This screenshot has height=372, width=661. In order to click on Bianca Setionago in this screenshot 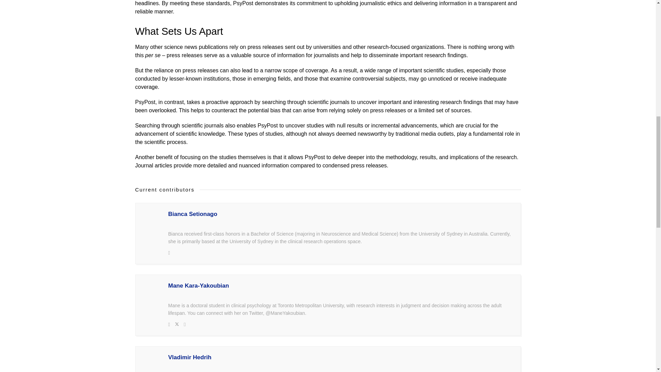, I will do `click(340, 214)`.